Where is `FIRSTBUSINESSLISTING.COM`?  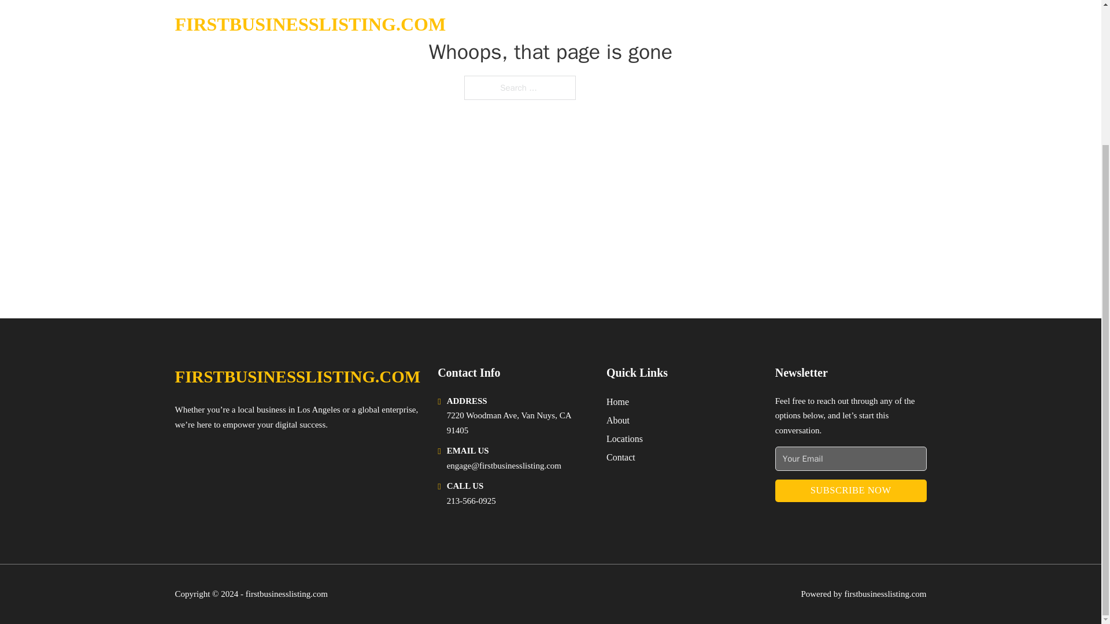
FIRSTBUSINESSLISTING.COM is located at coordinates (297, 377).